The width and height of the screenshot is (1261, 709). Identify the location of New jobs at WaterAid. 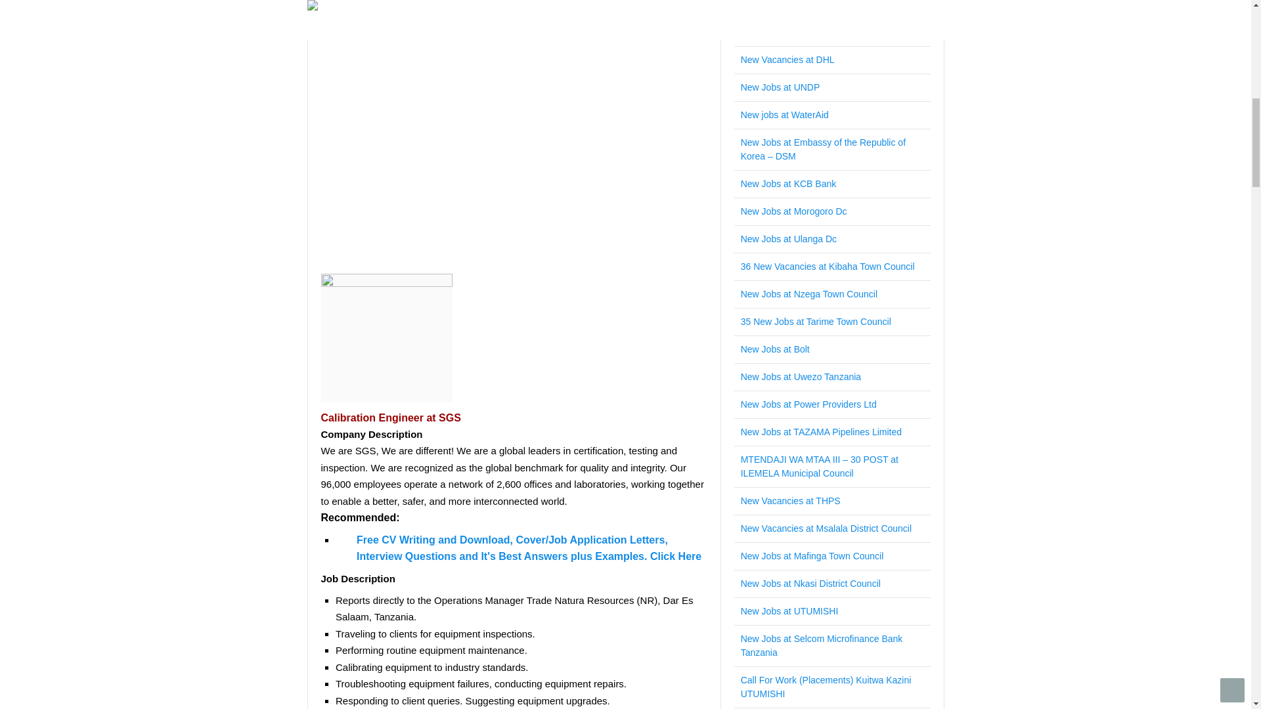
(784, 114).